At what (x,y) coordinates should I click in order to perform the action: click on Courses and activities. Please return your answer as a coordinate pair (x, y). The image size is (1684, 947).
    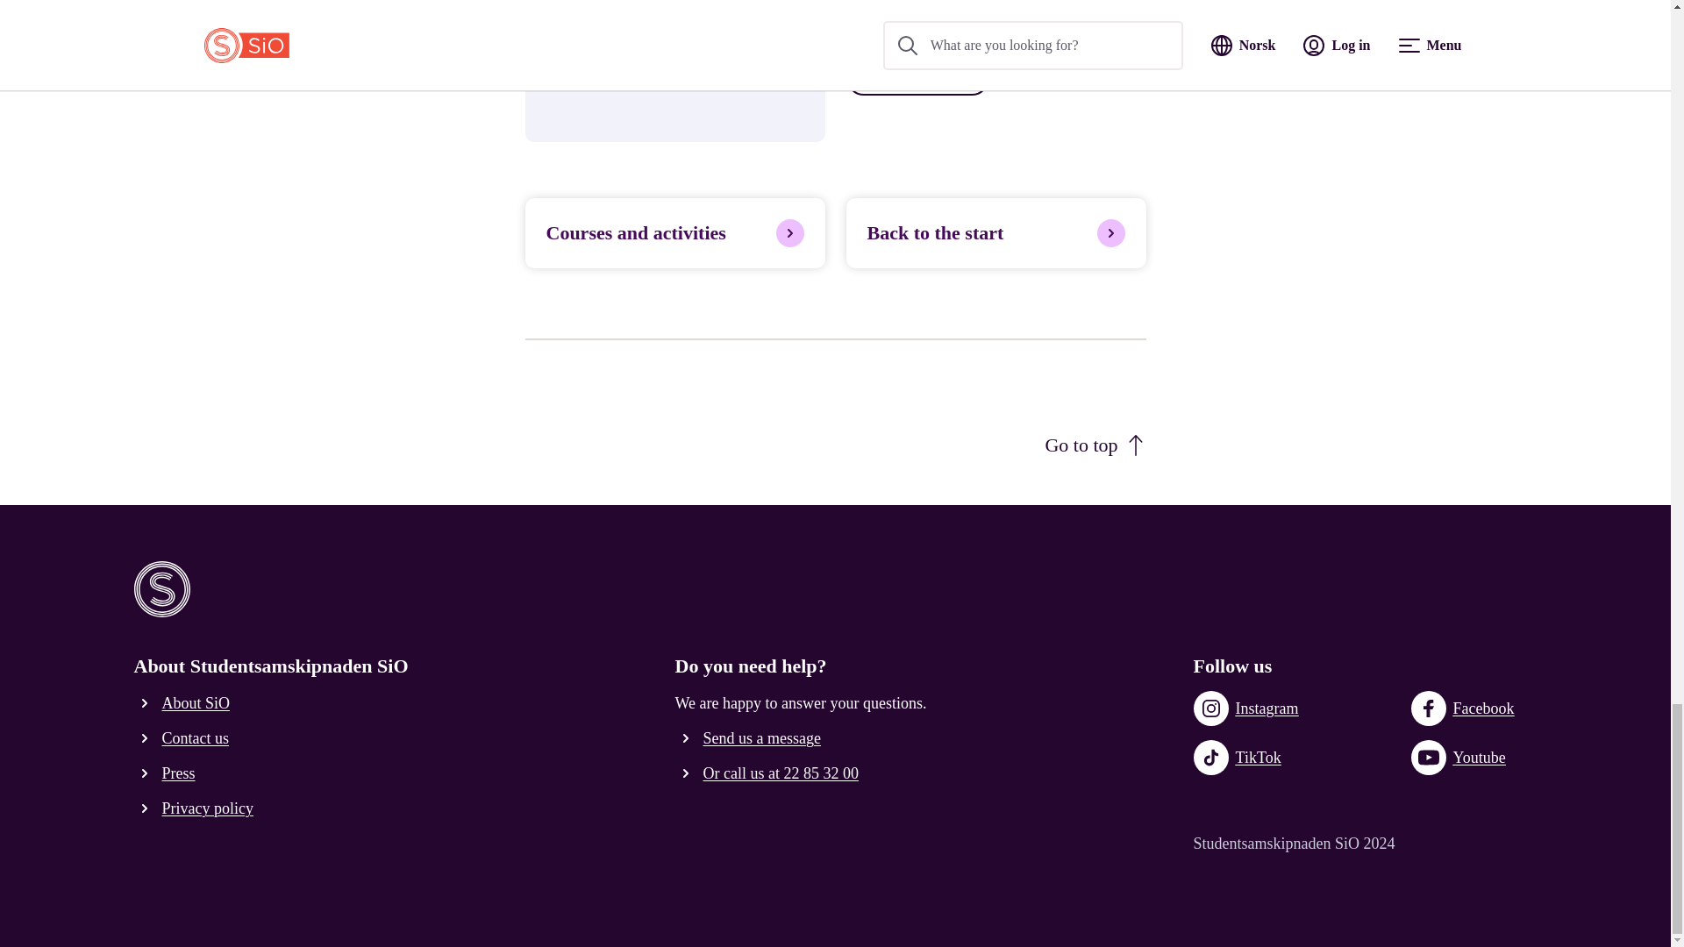
    Looking at the image, I should click on (674, 232).